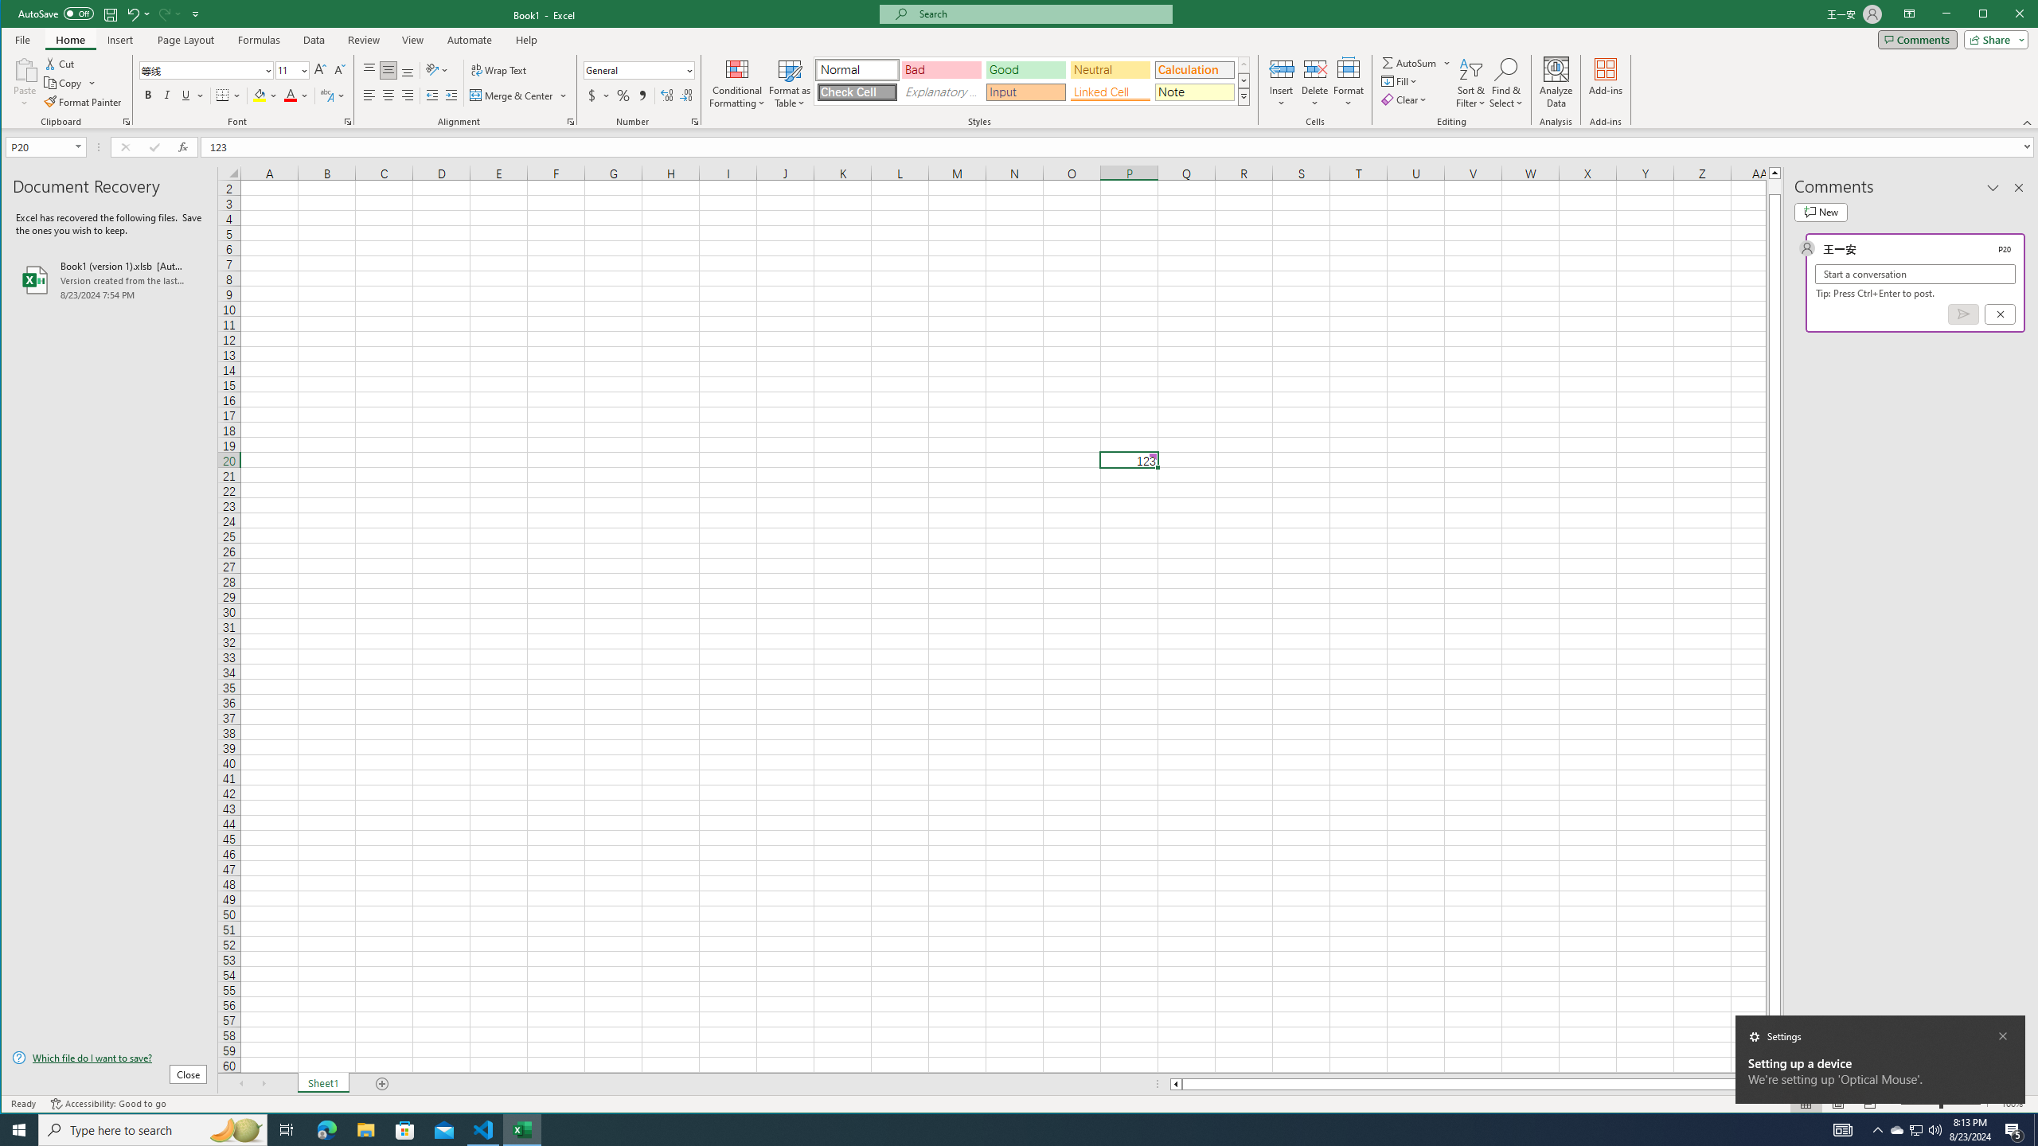 This screenshot has height=1146, width=2038. What do you see at coordinates (1988, 1104) in the screenshot?
I see `Zoom In` at bounding box center [1988, 1104].